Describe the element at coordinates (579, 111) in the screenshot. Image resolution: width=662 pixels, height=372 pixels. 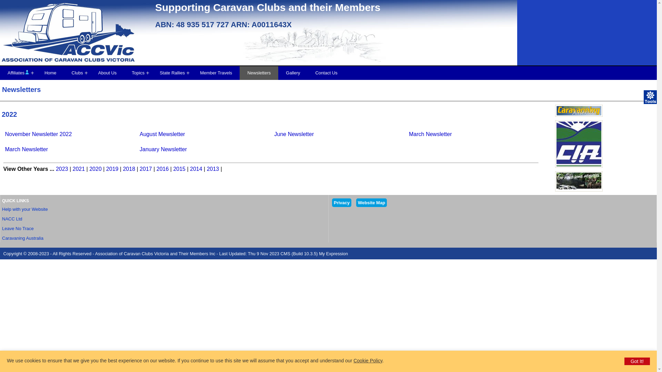
I see `Caravanning Australia` at that location.